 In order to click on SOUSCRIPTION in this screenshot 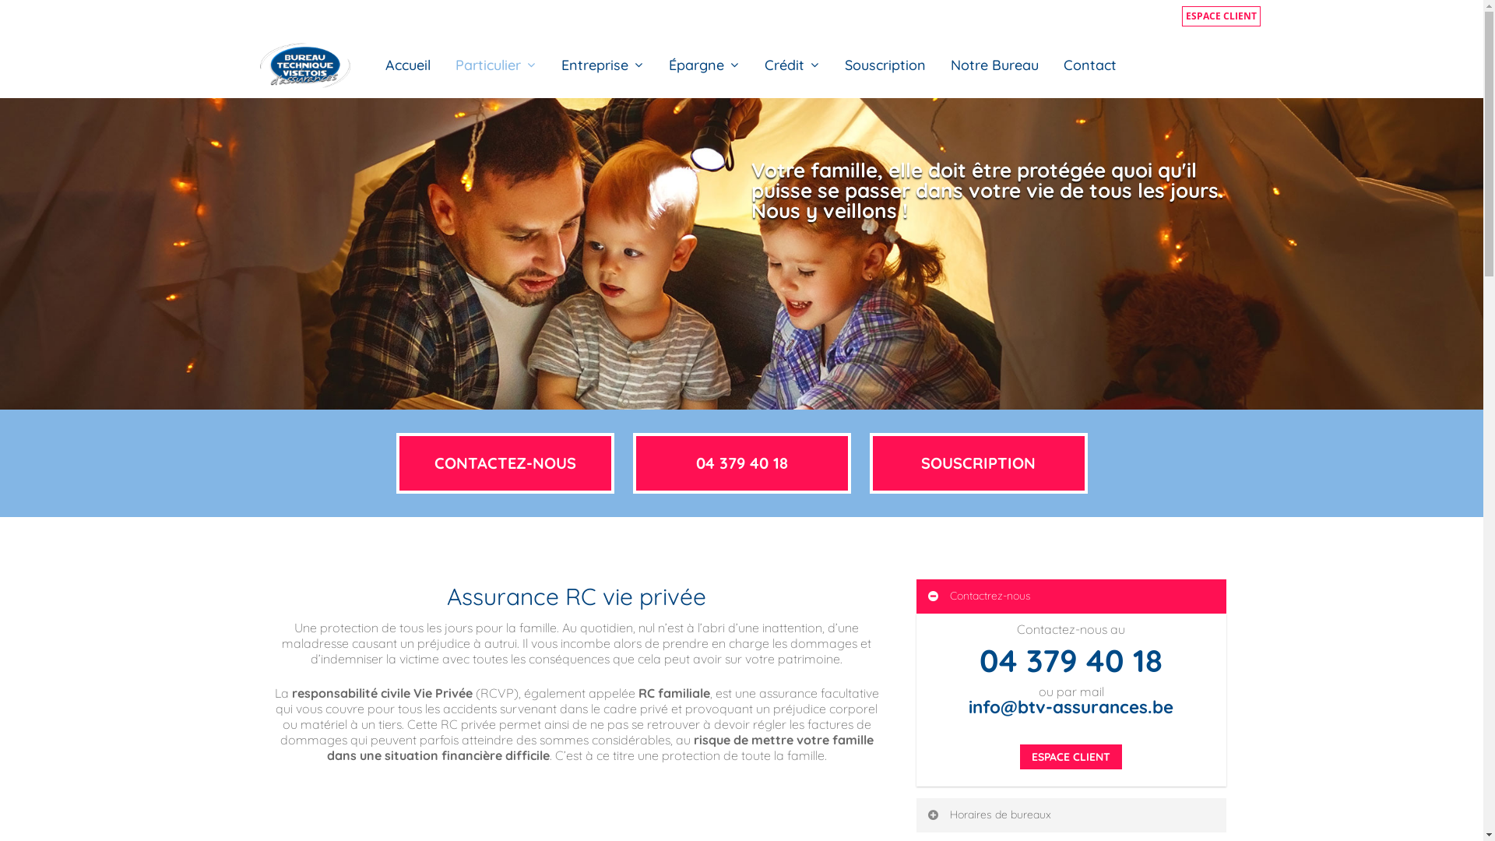, I will do `click(978, 463)`.